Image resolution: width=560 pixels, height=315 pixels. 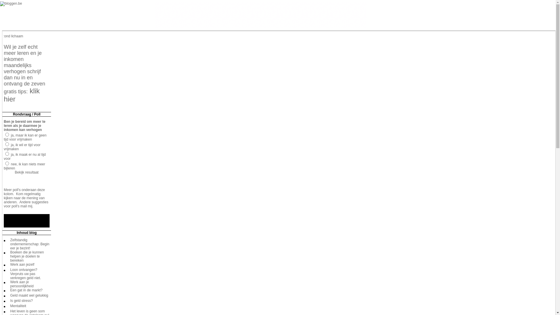 What do you see at coordinates (22, 284) in the screenshot?
I see `Werk aan je persoonlijkheid` at bounding box center [22, 284].